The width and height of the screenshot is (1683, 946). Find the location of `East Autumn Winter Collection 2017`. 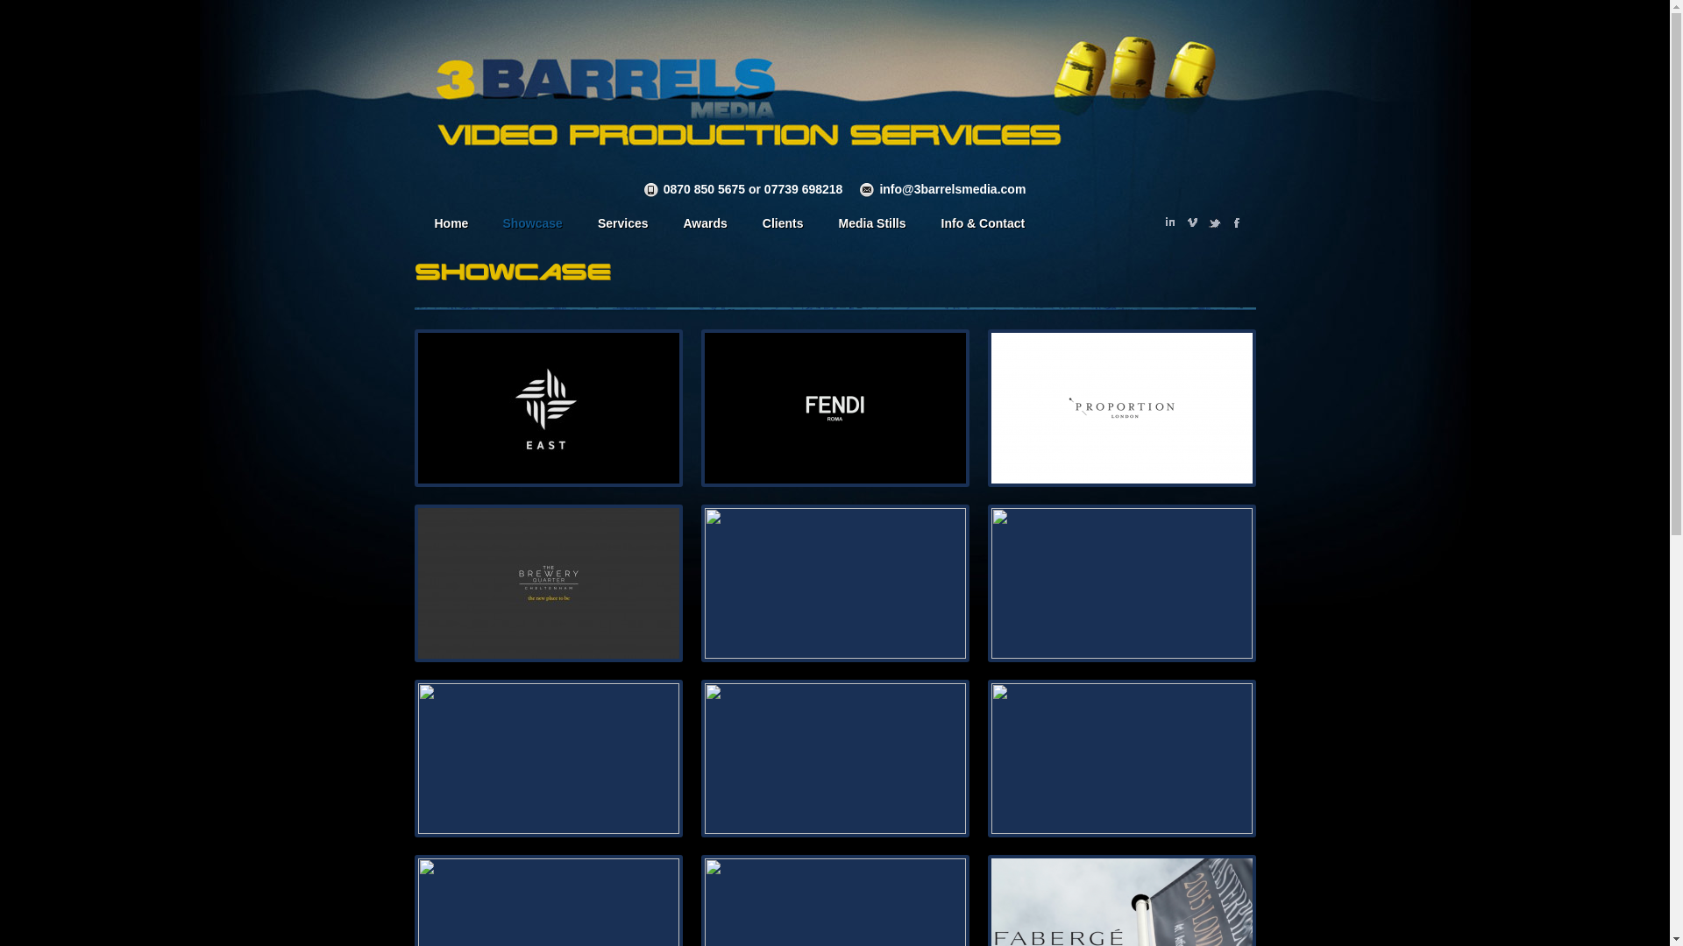

East Autumn Winter Collection 2017 is located at coordinates (548, 408).